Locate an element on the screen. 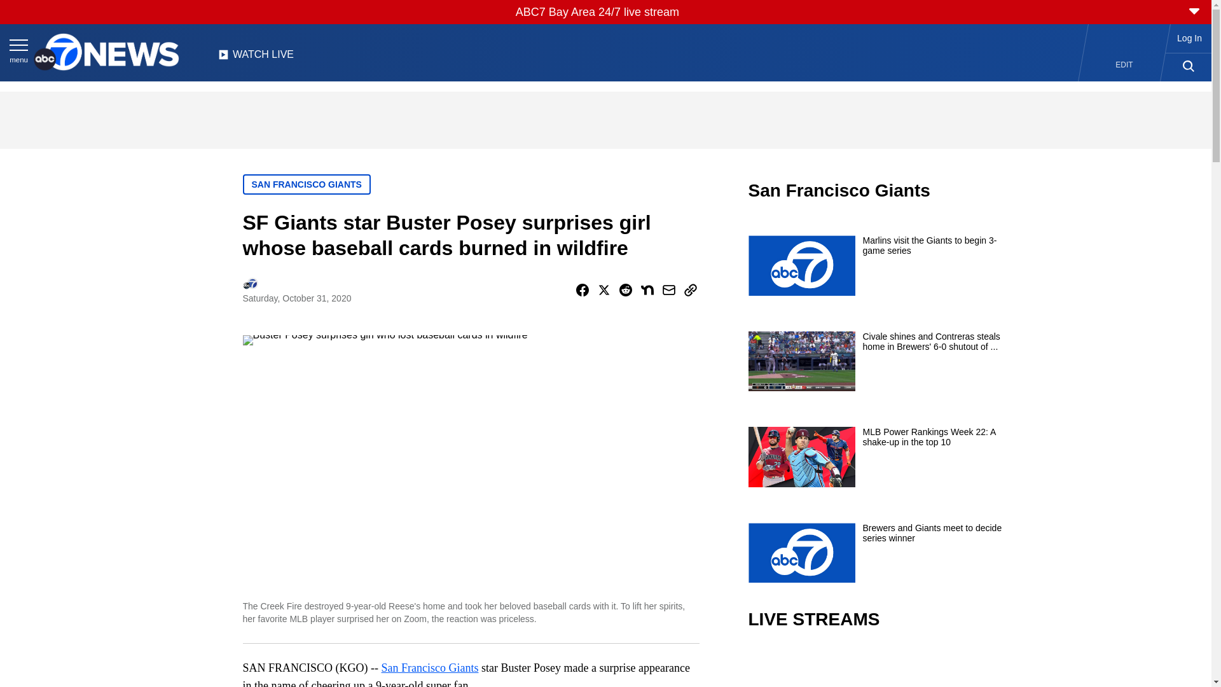  WATCH LIVE is located at coordinates (256, 58).